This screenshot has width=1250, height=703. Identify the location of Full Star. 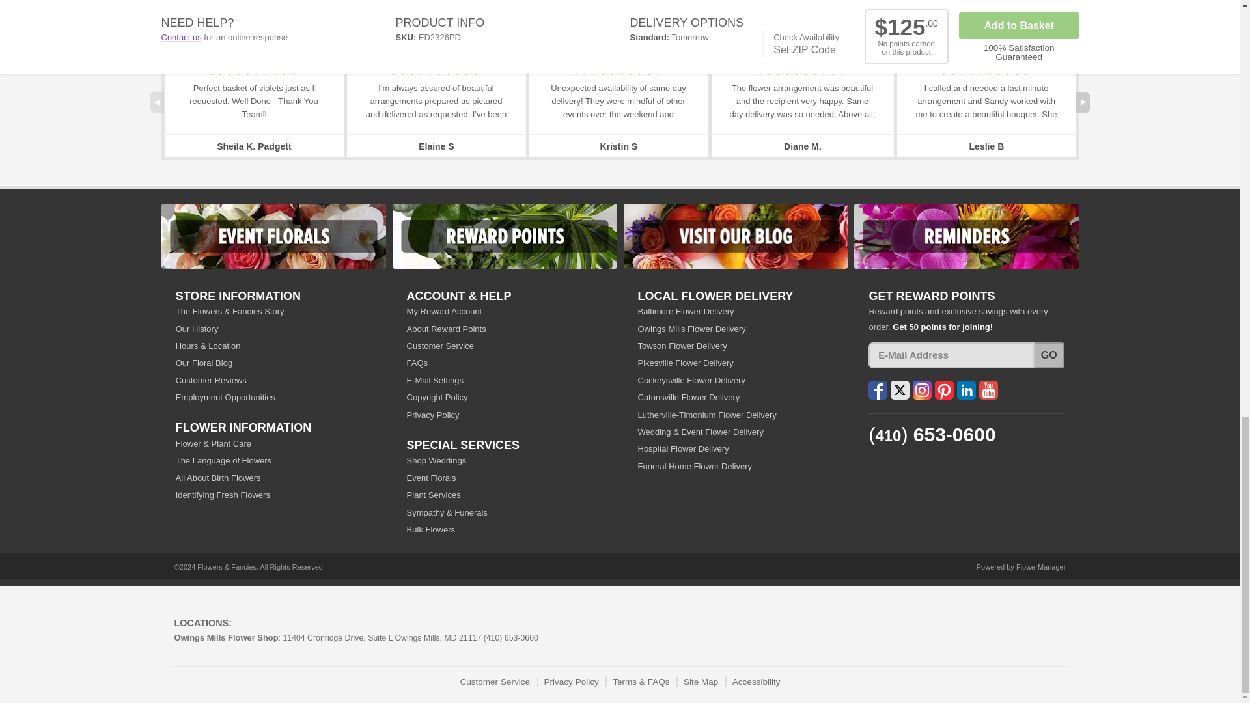
(581, 66).